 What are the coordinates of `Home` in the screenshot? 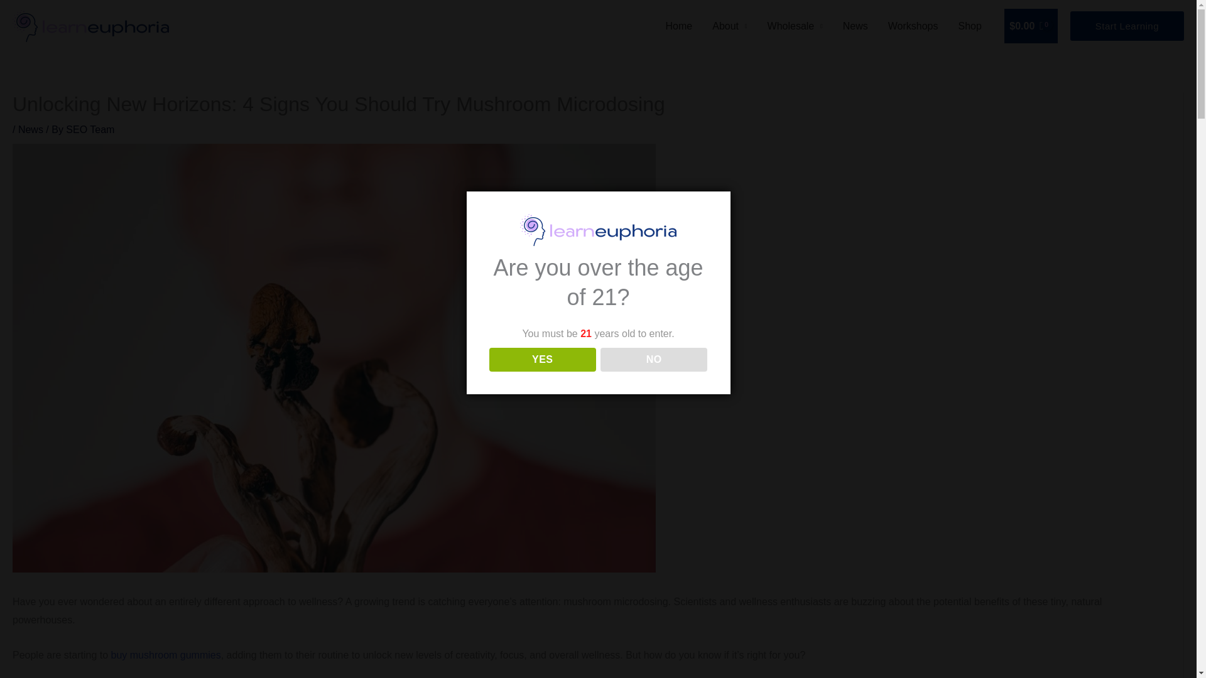 It's located at (680, 25).